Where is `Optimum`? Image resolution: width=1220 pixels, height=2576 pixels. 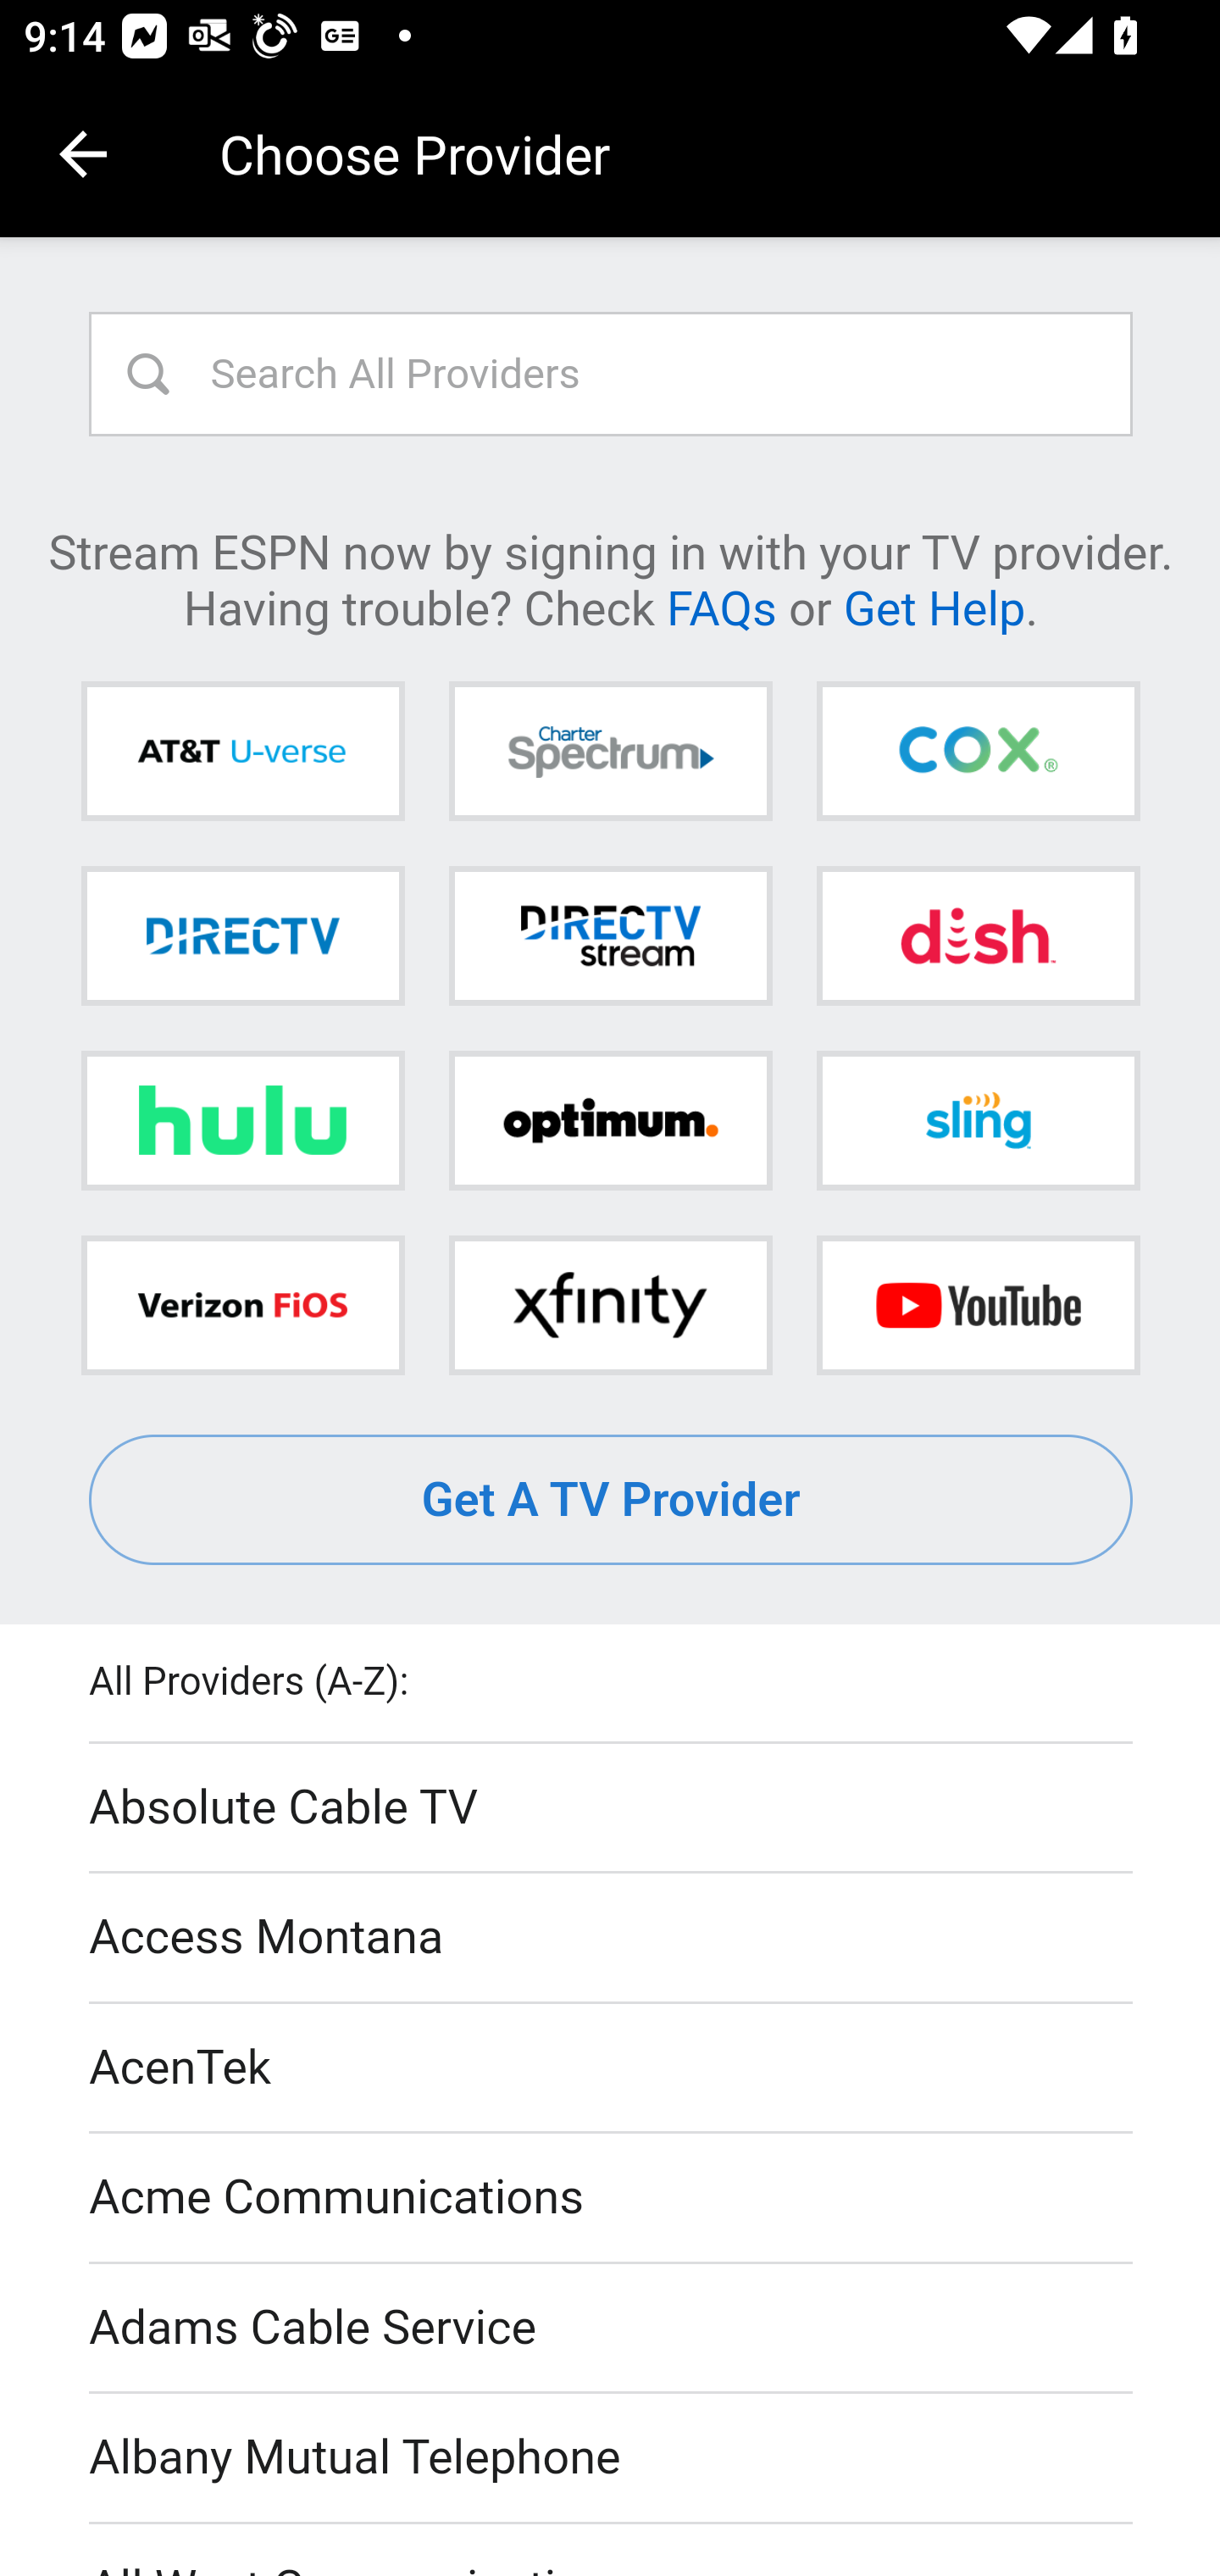
Optimum is located at coordinates (610, 1120).